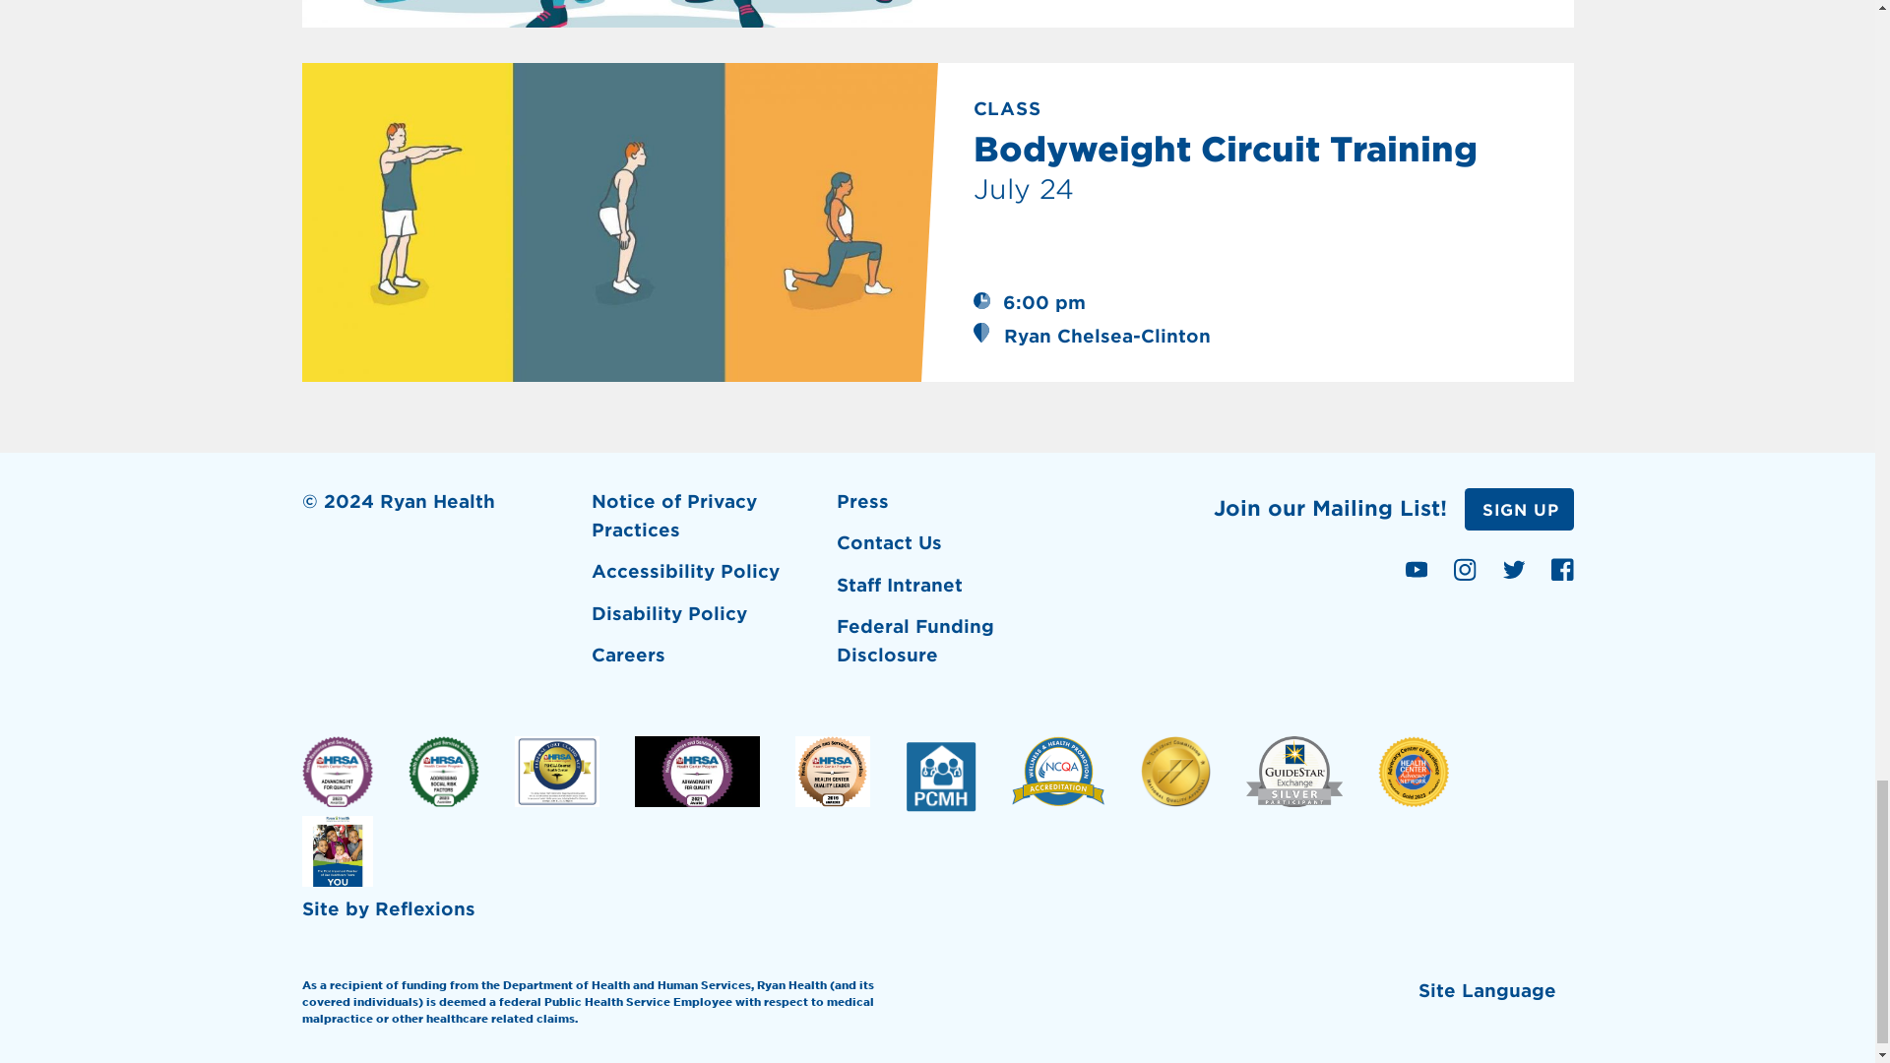  Describe the element at coordinates (950, 549) in the screenshot. I see `Contact Us` at that location.